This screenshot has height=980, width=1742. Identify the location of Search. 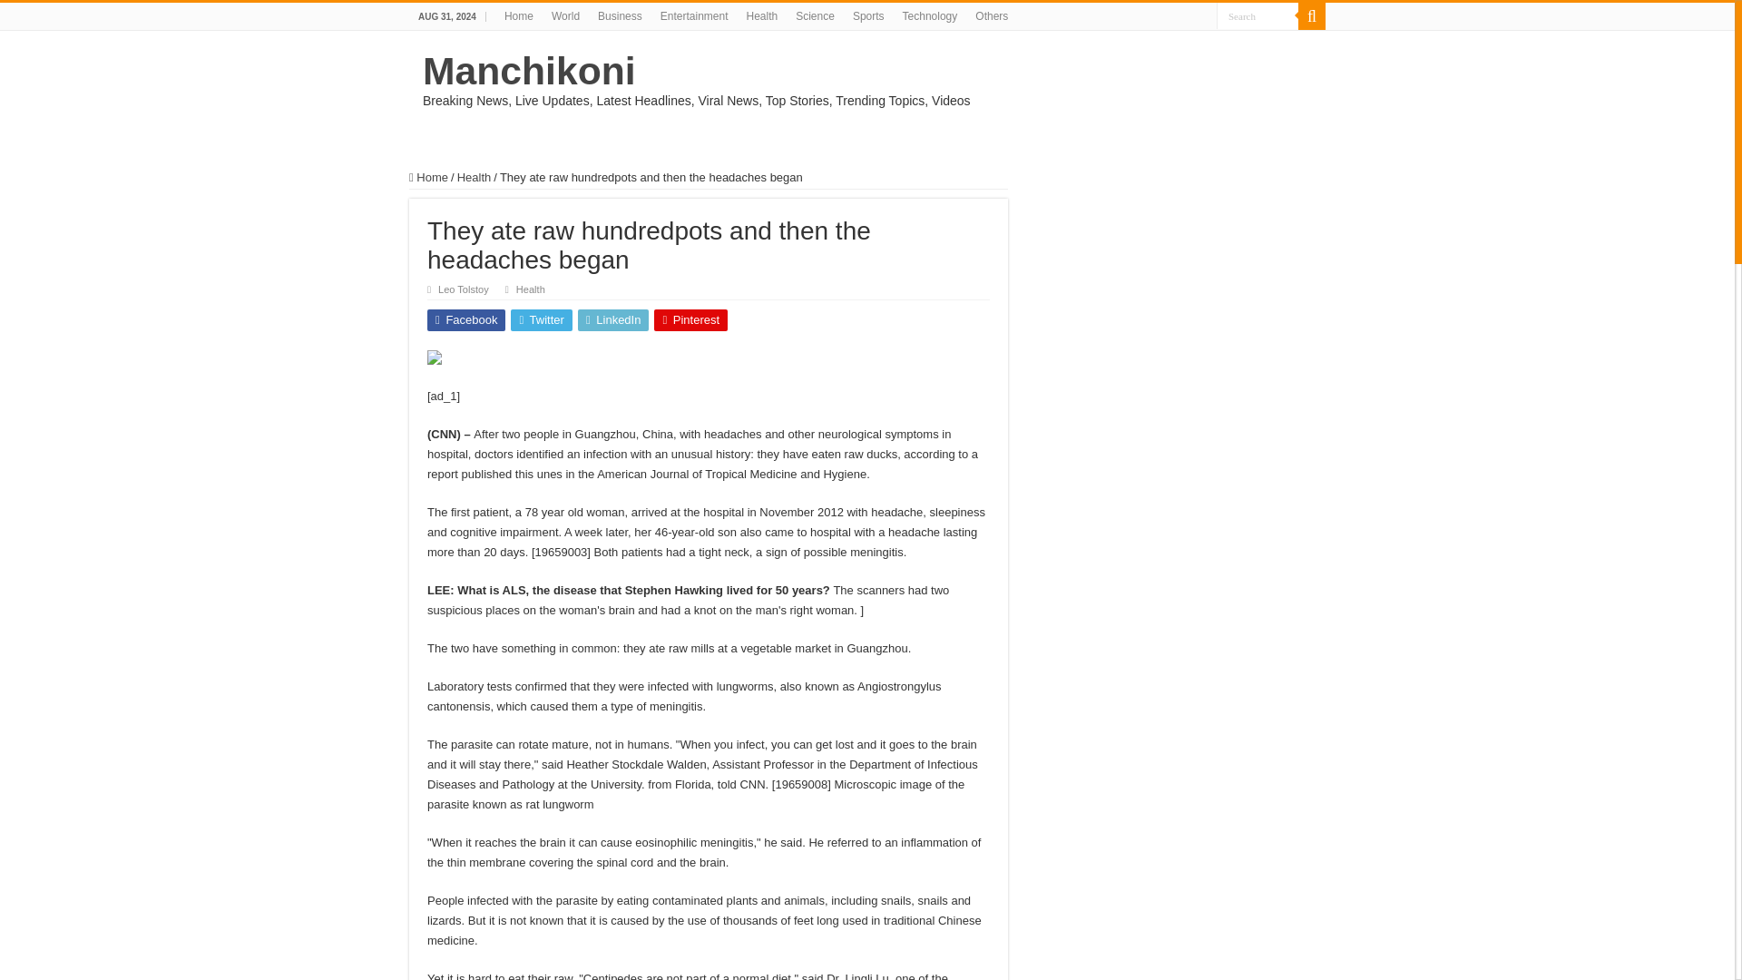
(1257, 16).